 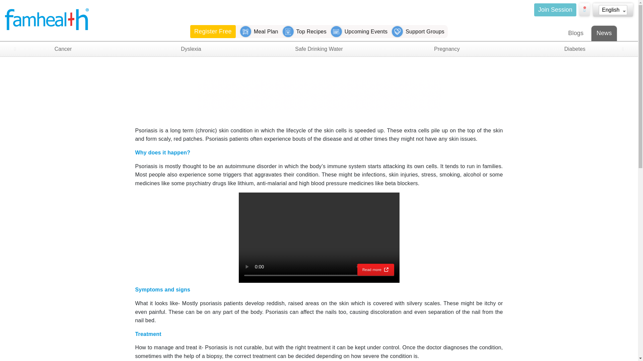 I want to click on English, so click(x=610, y=10).